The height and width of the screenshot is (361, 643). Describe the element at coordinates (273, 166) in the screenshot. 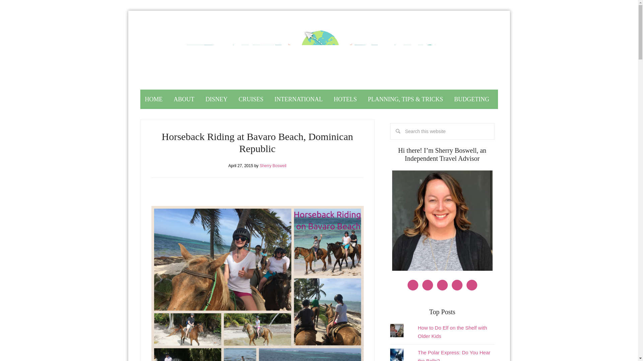

I see `Sherry Boswell` at that location.